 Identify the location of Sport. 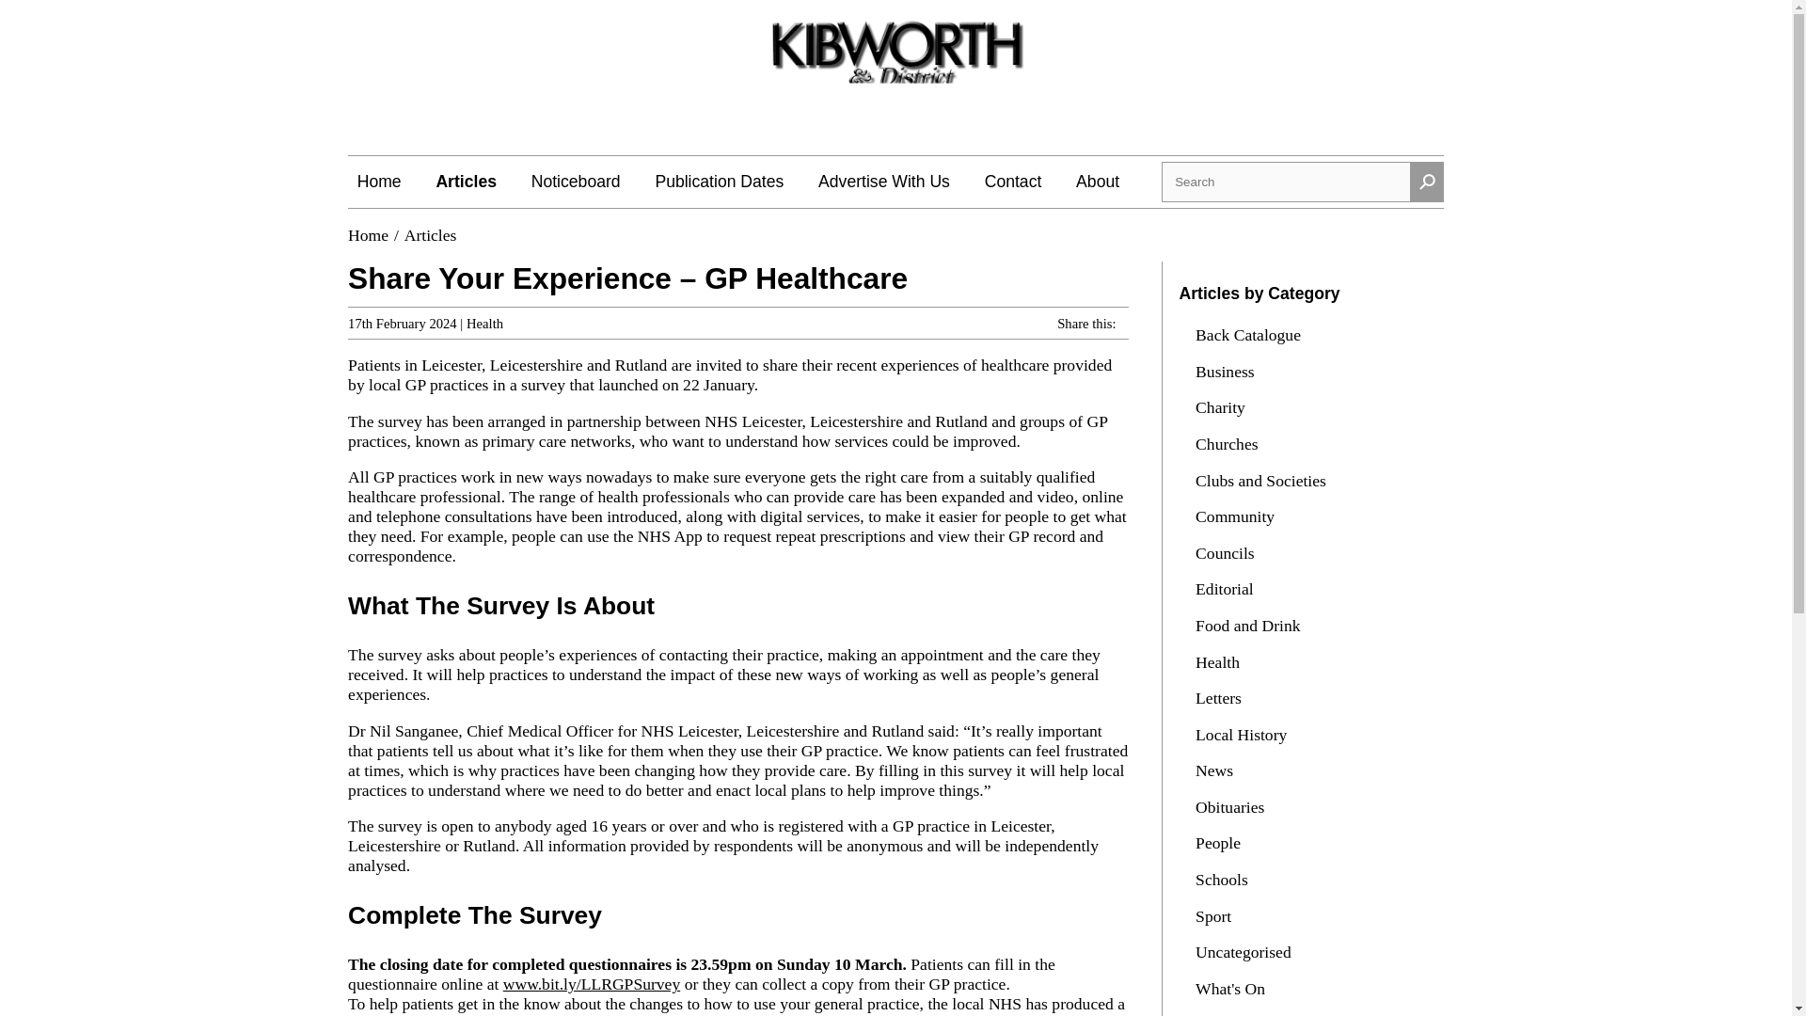
(1216, 916).